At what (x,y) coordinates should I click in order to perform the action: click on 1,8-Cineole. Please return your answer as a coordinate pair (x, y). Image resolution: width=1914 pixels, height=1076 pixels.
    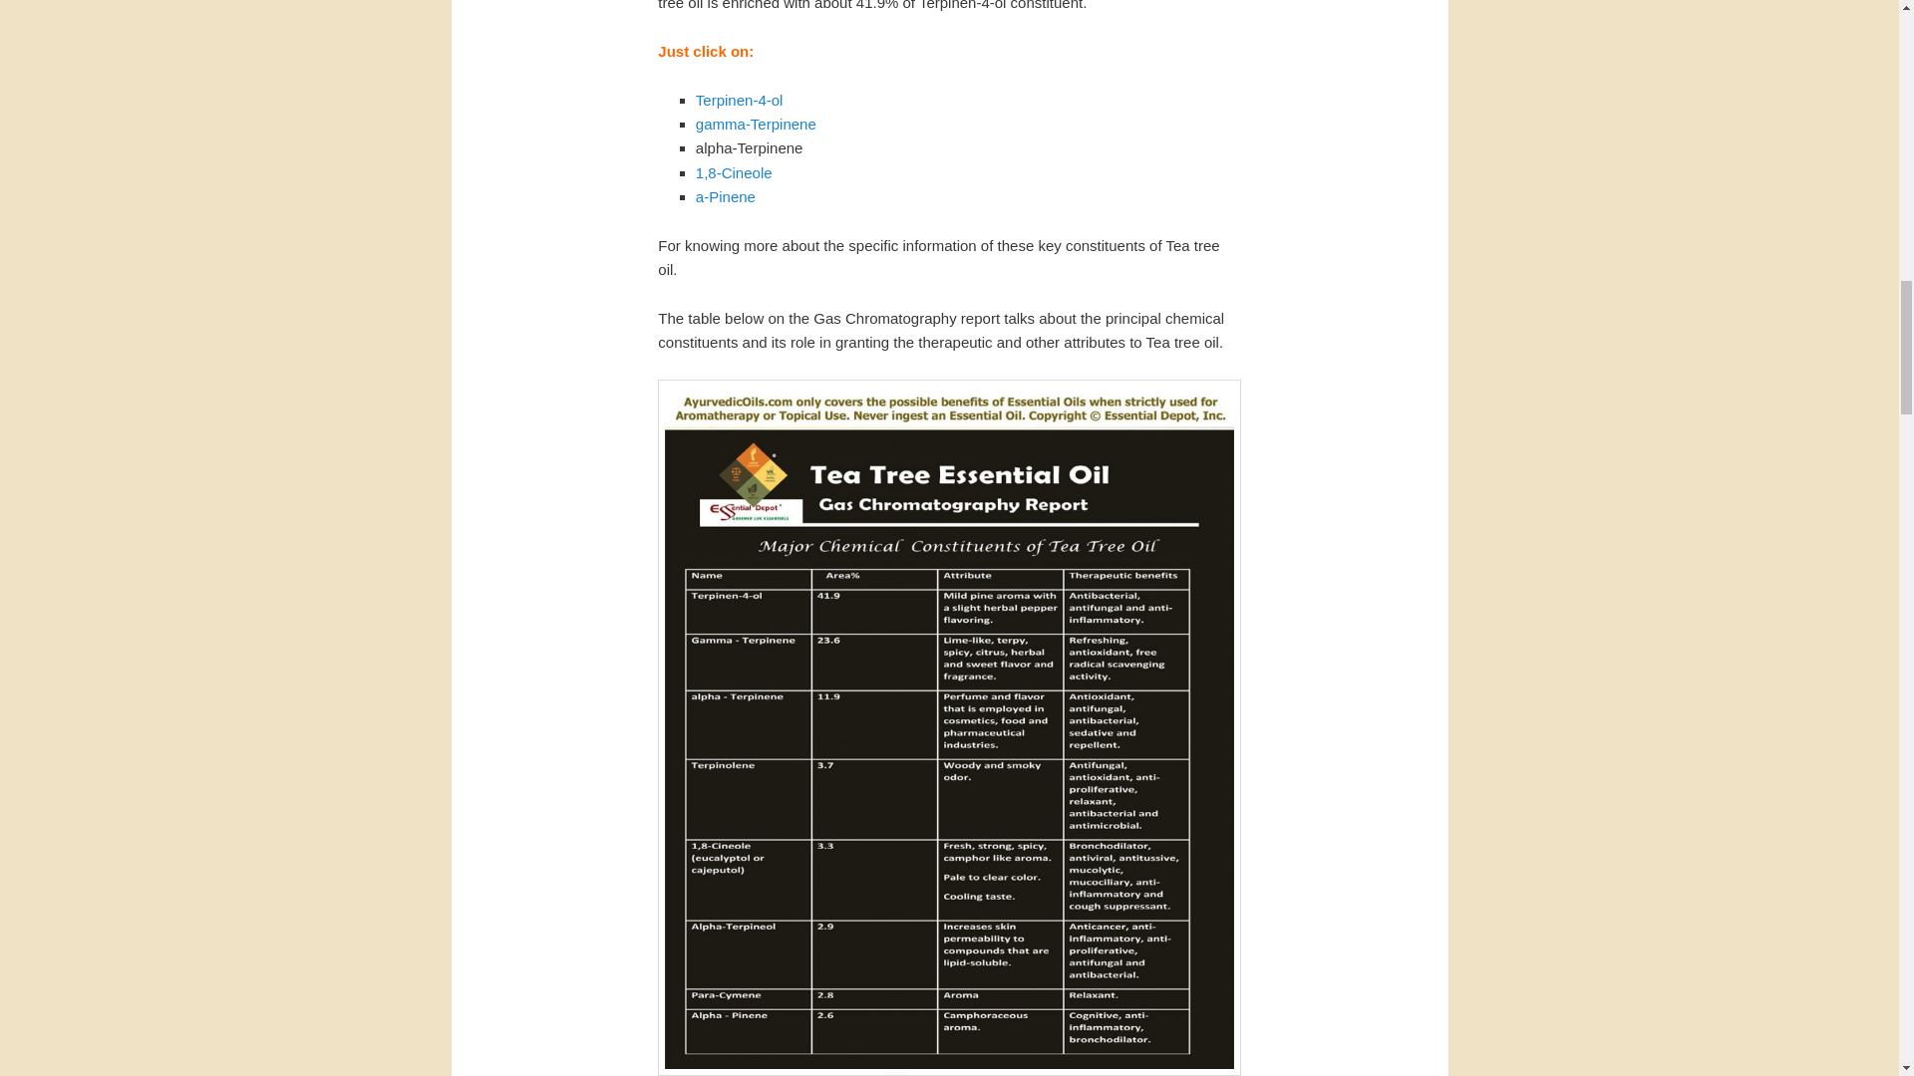
    Looking at the image, I should click on (734, 173).